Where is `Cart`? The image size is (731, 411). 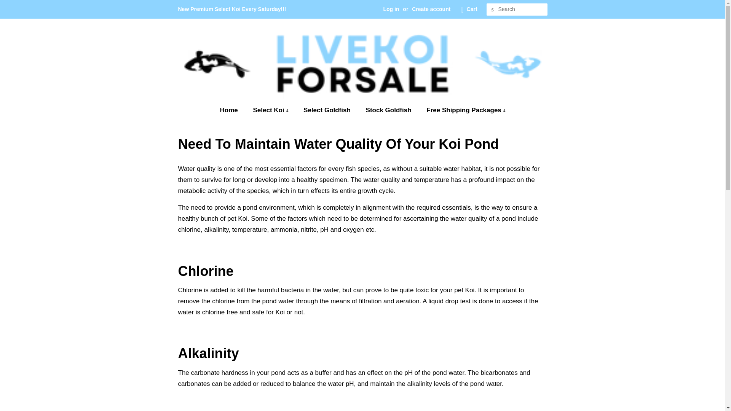
Cart is located at coordinates (472, 9).